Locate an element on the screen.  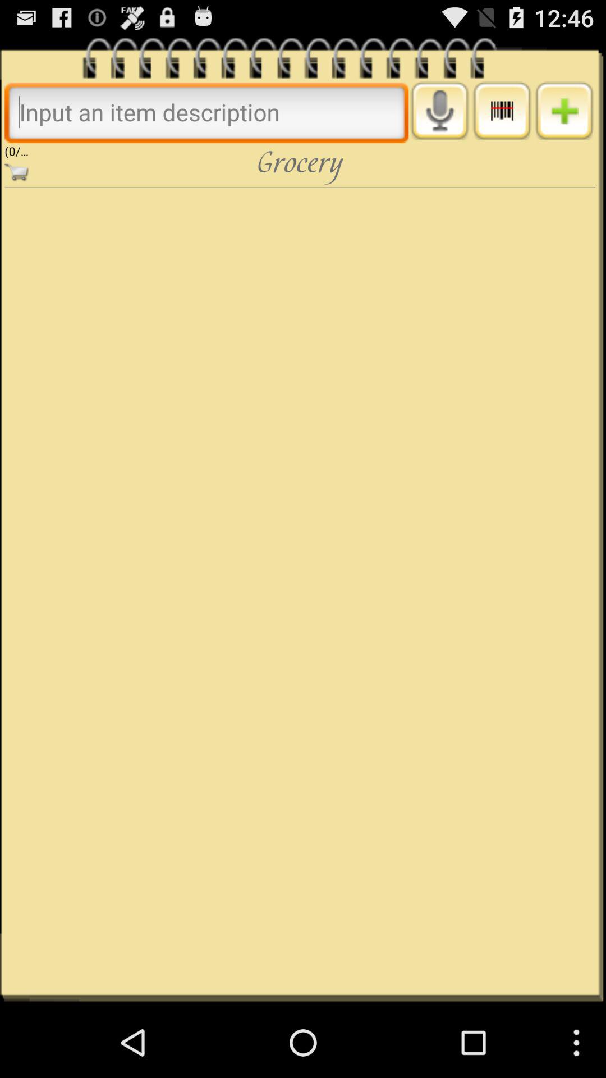
more is located at coordinates (502, 110).